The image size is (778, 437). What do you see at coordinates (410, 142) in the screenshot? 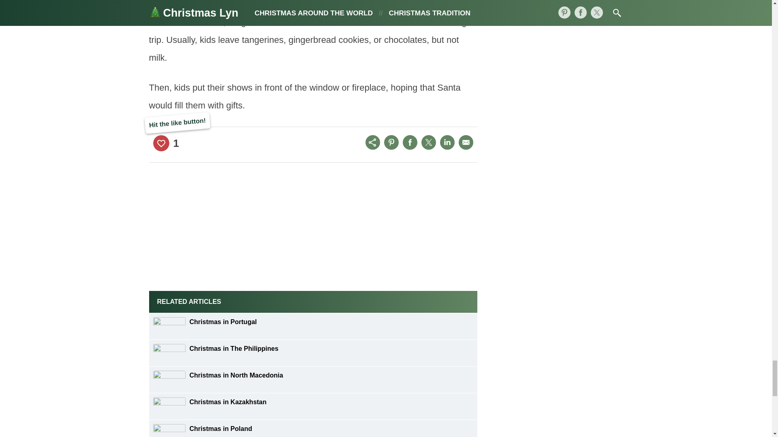
I see `Share on Facebook` at bounding box center [410, 142].